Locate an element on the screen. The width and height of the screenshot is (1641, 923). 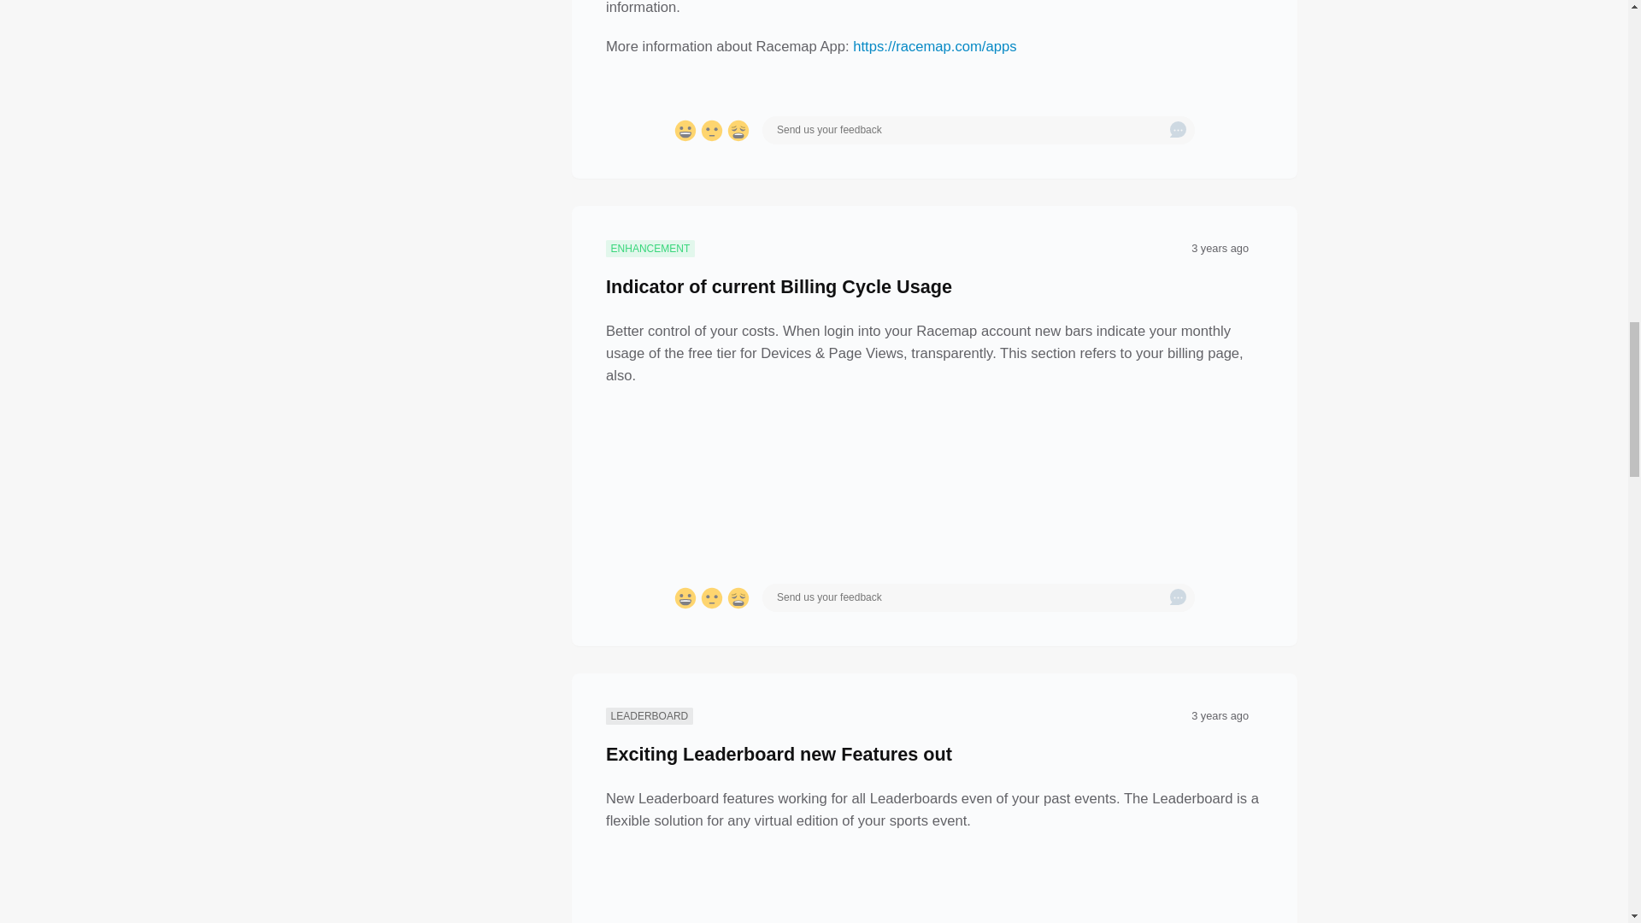
Submit Button is located at coordinates (1178, 598).